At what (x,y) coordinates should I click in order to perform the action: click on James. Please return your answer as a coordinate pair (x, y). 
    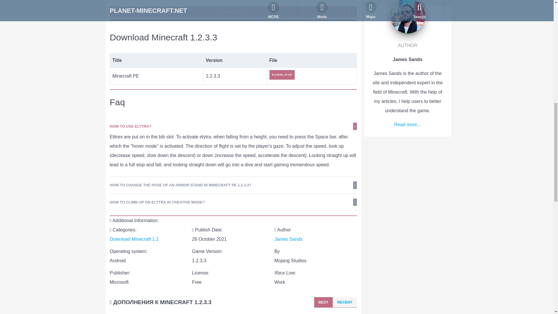
    Looking at the image, I should click on (288, 239).